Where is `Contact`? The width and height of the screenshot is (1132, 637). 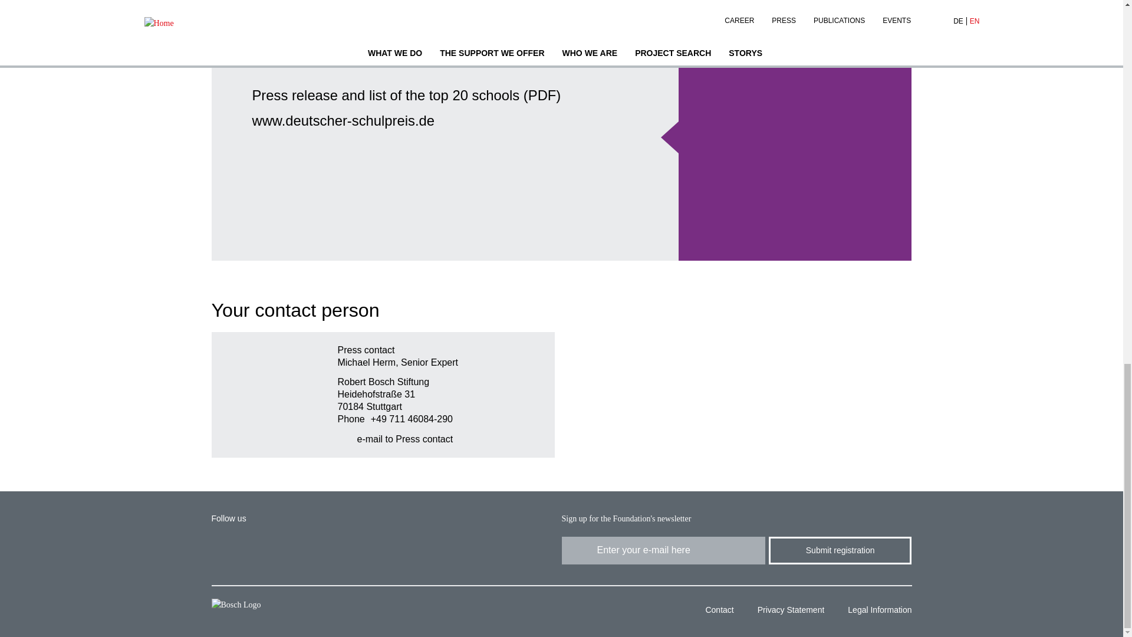
Contact is located at coordinates (715, 611).